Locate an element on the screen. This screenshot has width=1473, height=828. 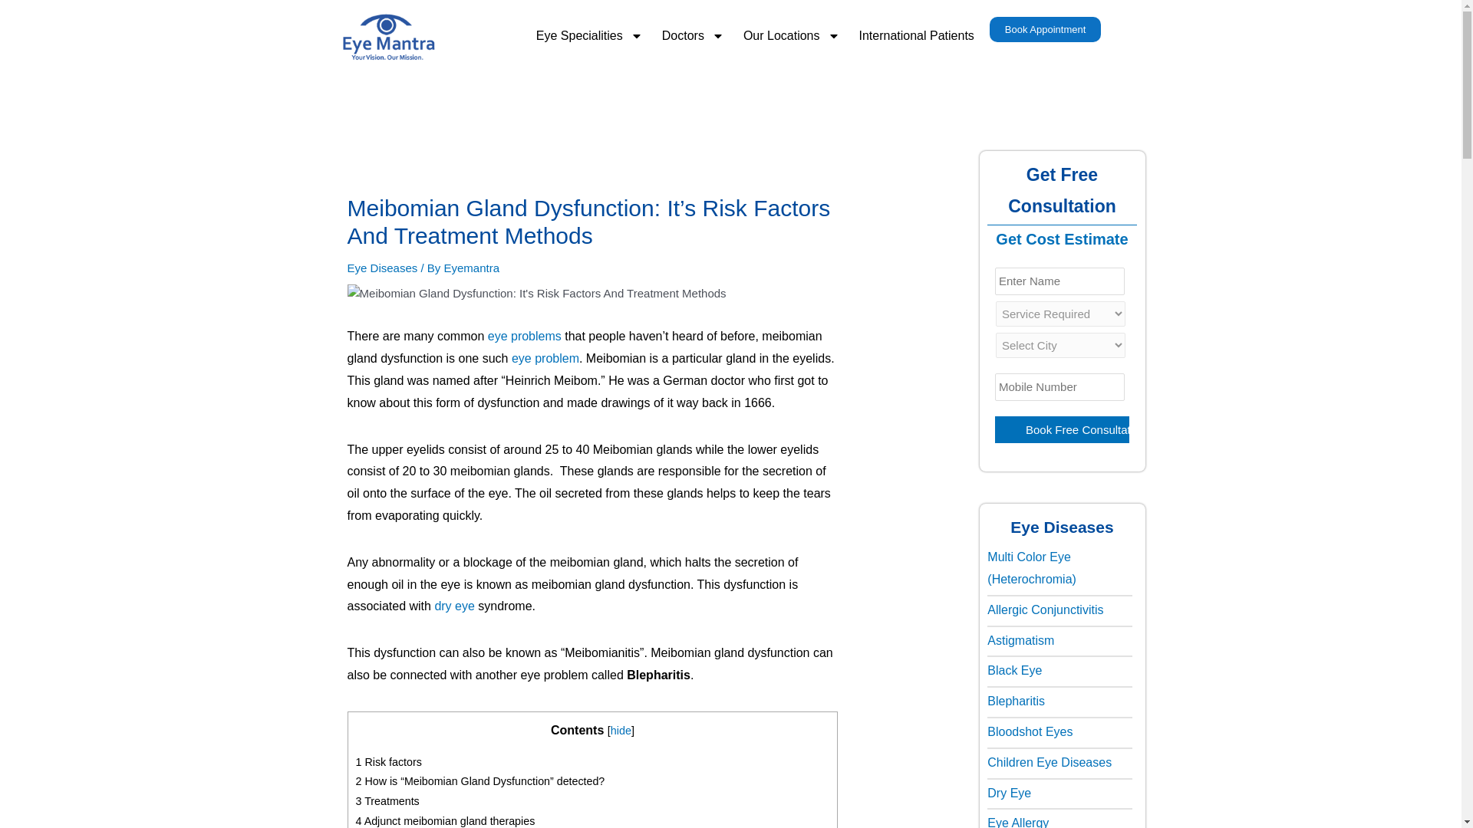
Eye Specialities is located at coordinates (589, 35).